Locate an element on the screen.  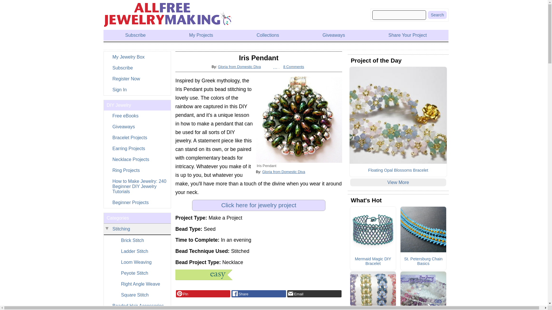
My Jewelry Box is located at coordinates (137, 57).